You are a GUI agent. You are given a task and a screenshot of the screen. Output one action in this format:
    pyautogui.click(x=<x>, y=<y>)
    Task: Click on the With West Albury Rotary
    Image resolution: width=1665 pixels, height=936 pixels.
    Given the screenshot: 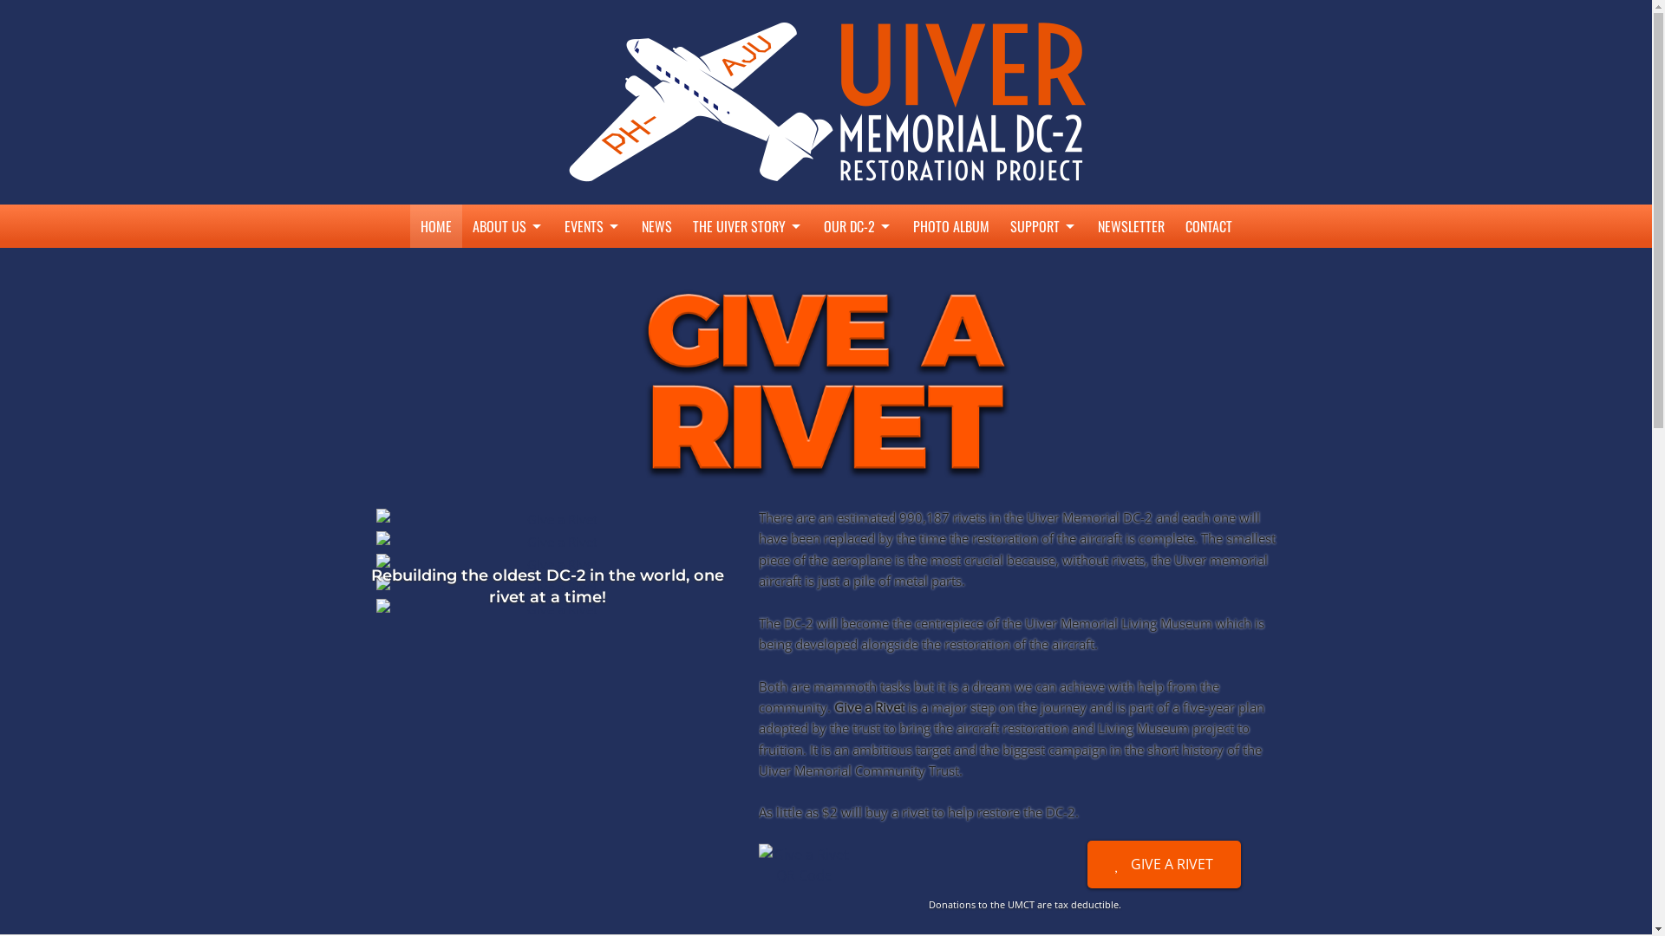 What is the action you would take?
    pyautogui.click(x=859, y=336)
    